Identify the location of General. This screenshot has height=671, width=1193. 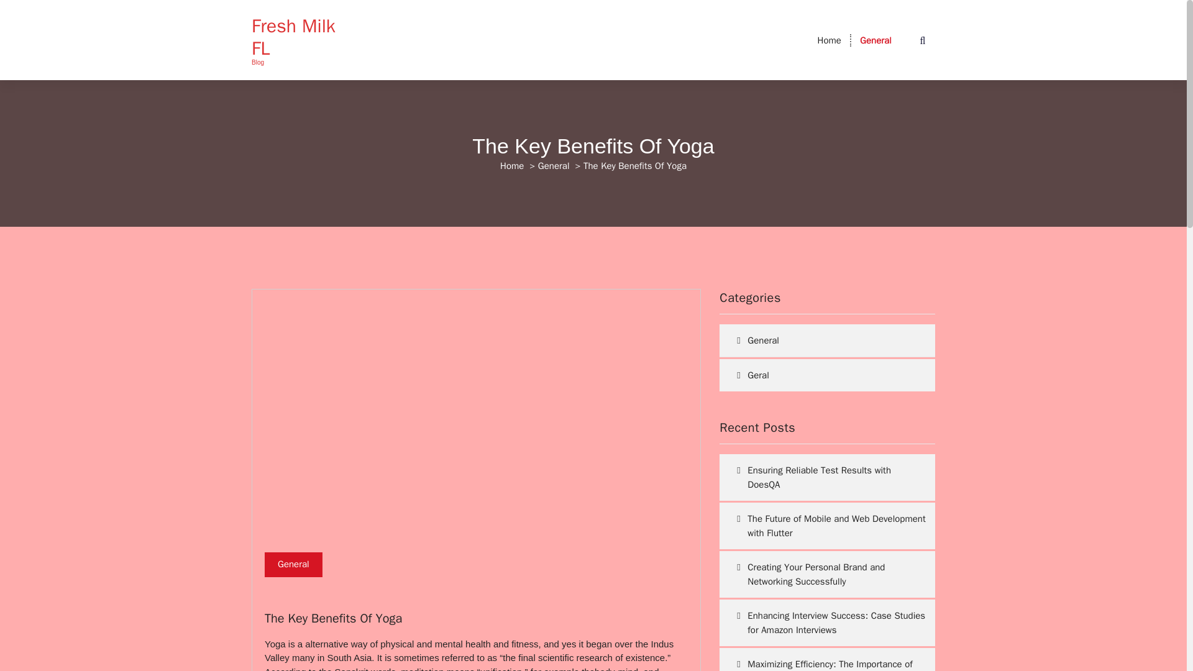
(822, 340).